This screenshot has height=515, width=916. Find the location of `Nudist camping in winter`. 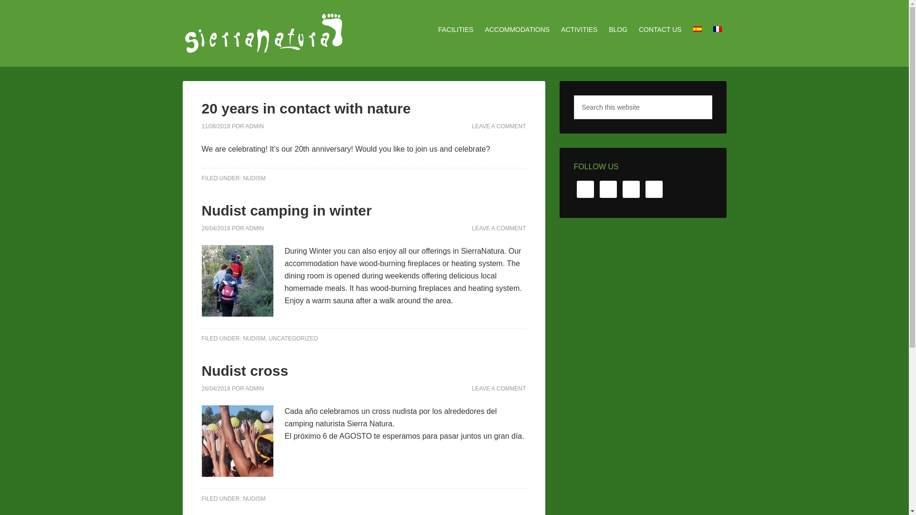

Nudist camping in winter is located at coordinates (286, 210).